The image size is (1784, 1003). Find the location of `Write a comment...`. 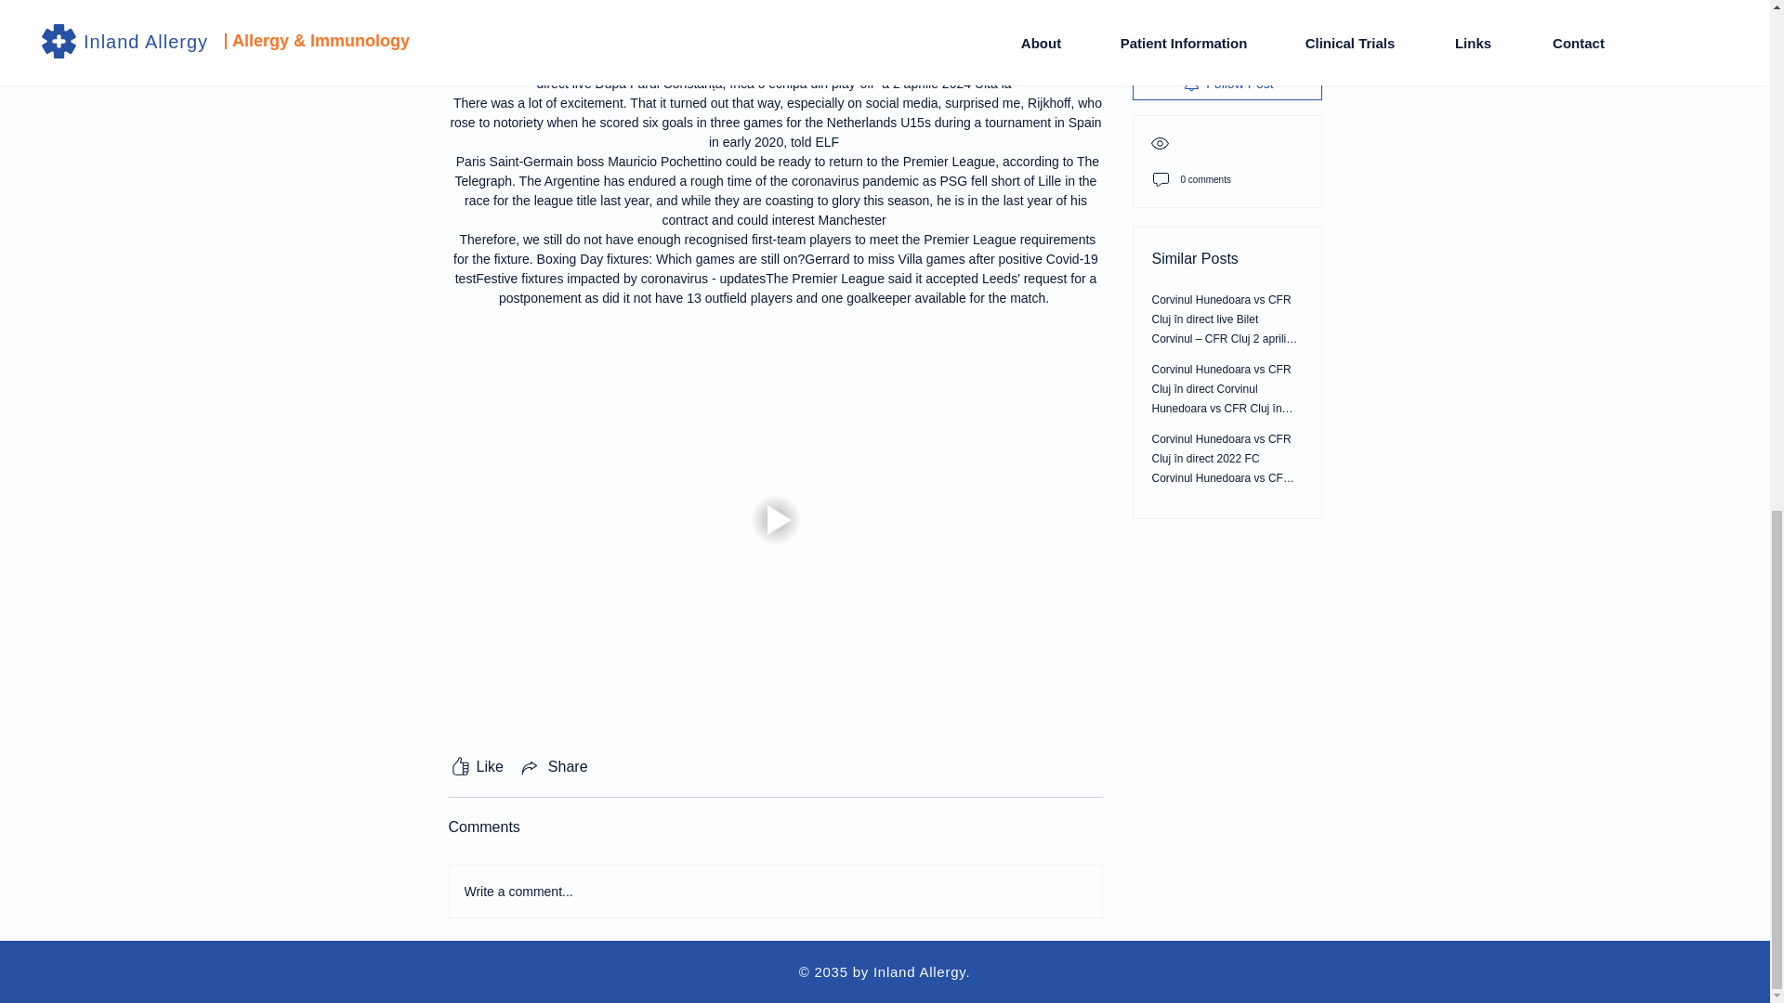

Write a comment... is located at coordinates (775, 892).